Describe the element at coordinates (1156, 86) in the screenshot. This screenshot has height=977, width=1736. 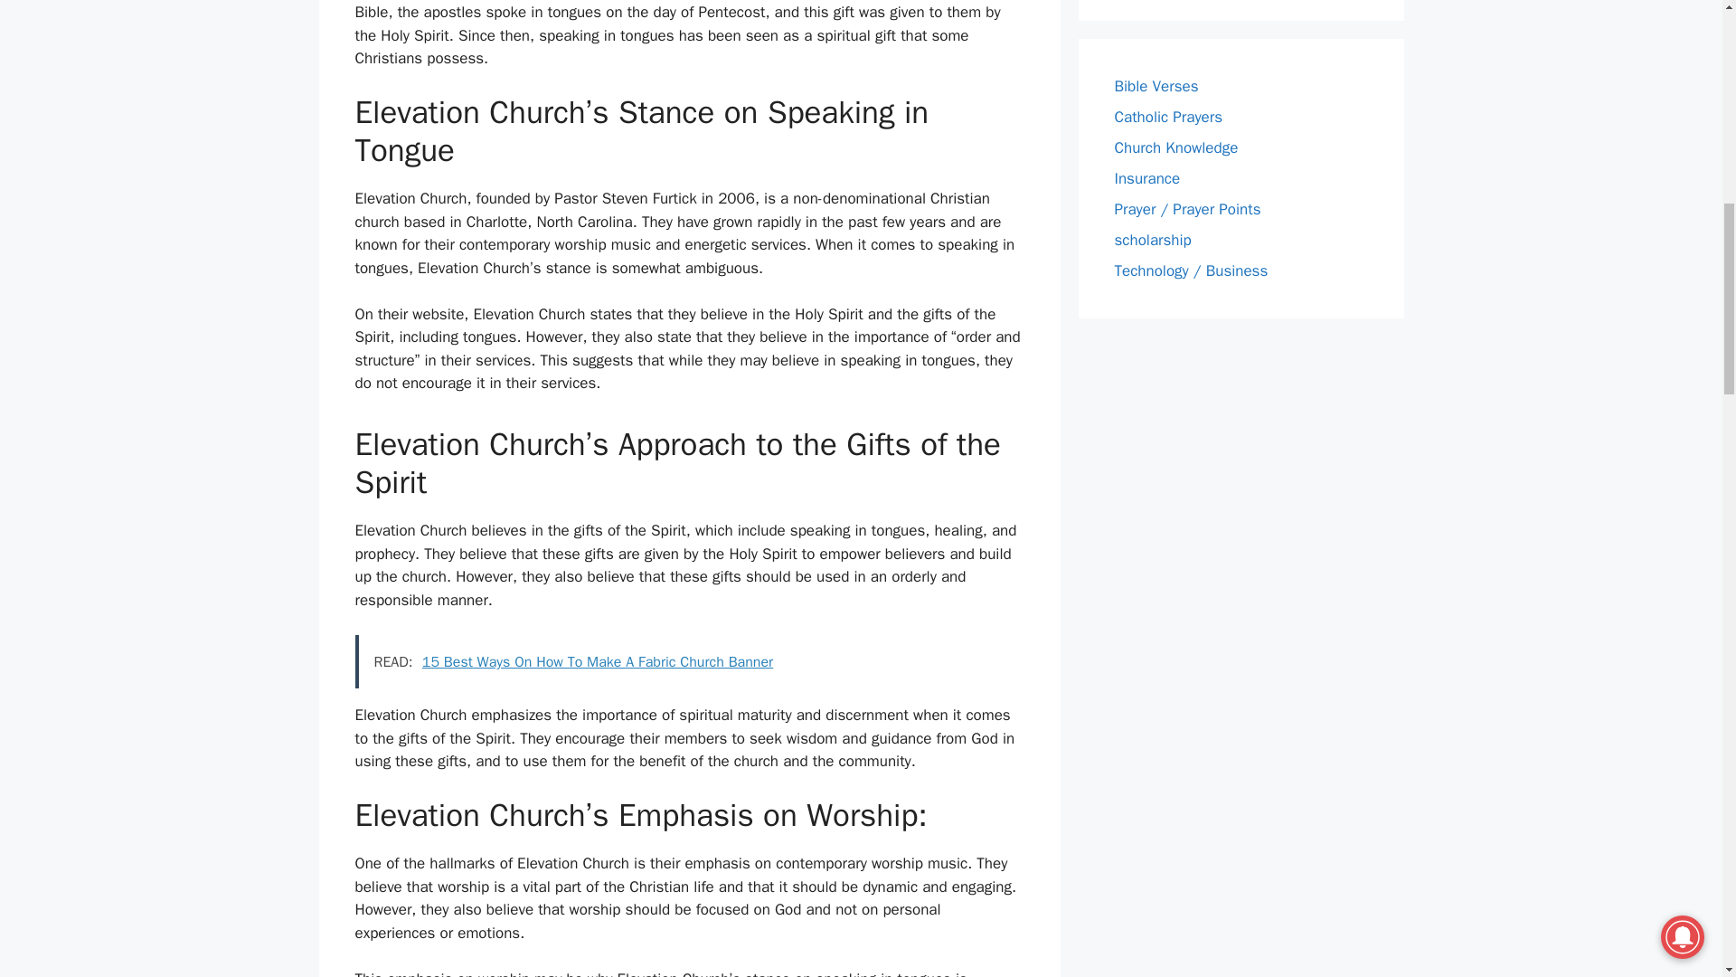
I see `Bible Verses` at that location.